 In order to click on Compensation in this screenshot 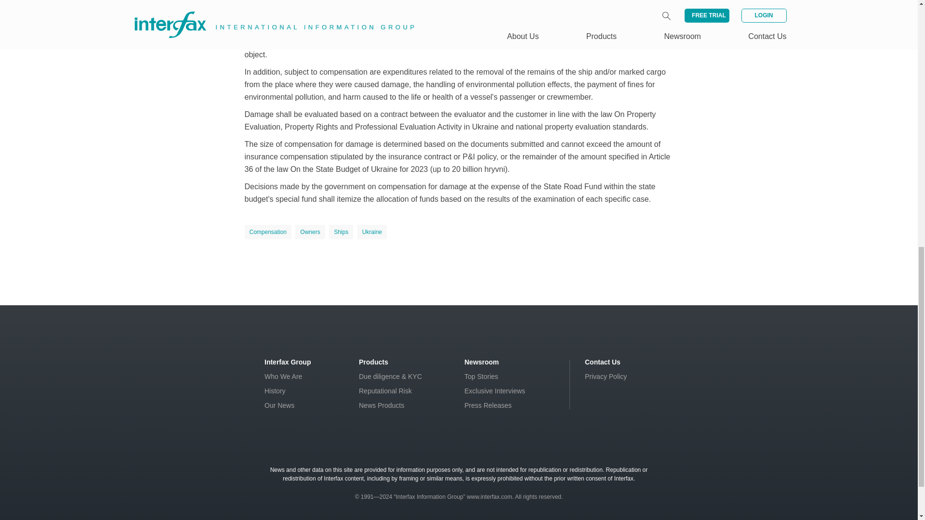, I will do `click(268, 232)`.